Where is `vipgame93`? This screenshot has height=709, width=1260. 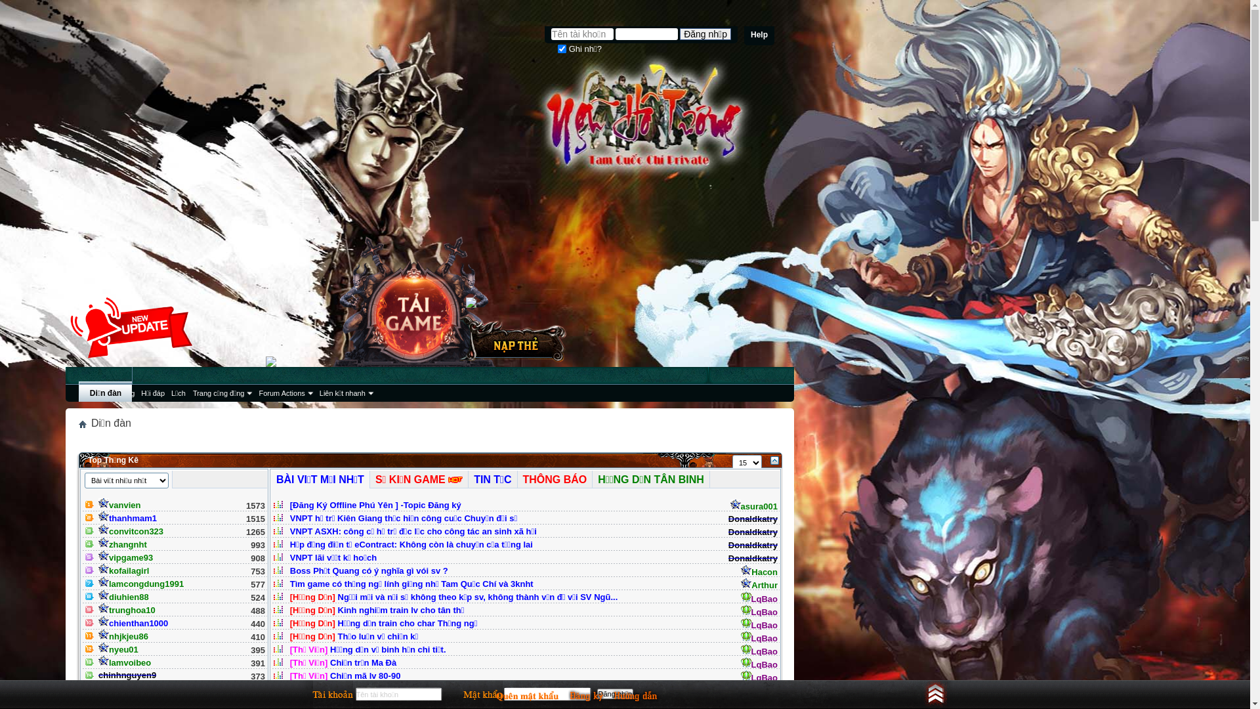
vipgame93 is located at coordinates (126, 558).